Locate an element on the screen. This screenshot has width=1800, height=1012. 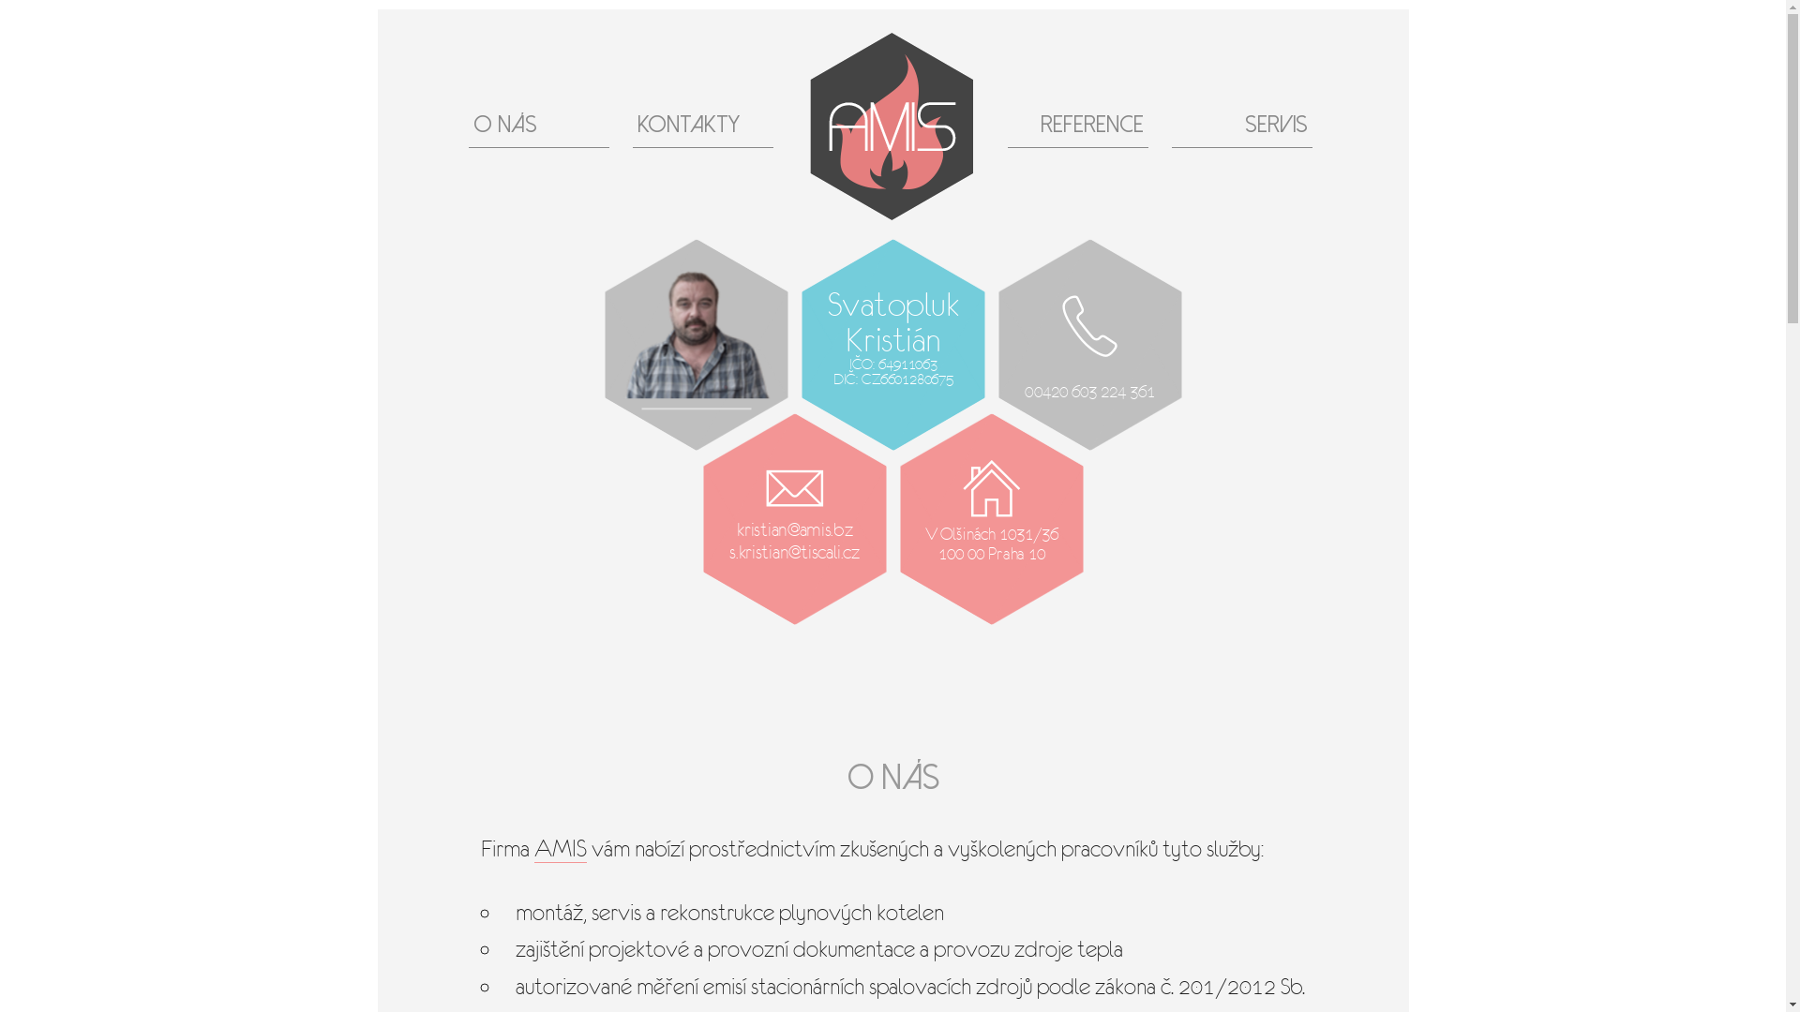
SERVIS is located at coordinates (1242, 126).